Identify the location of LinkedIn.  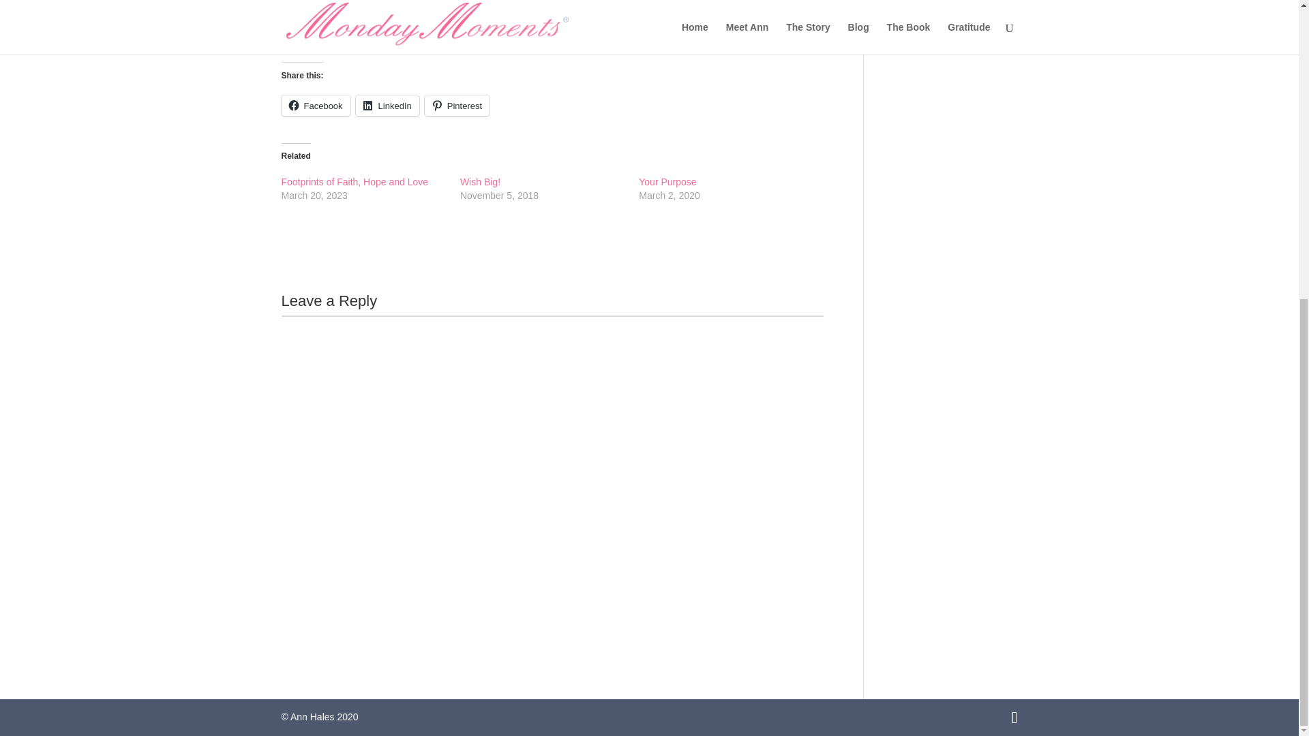
(387, 105).